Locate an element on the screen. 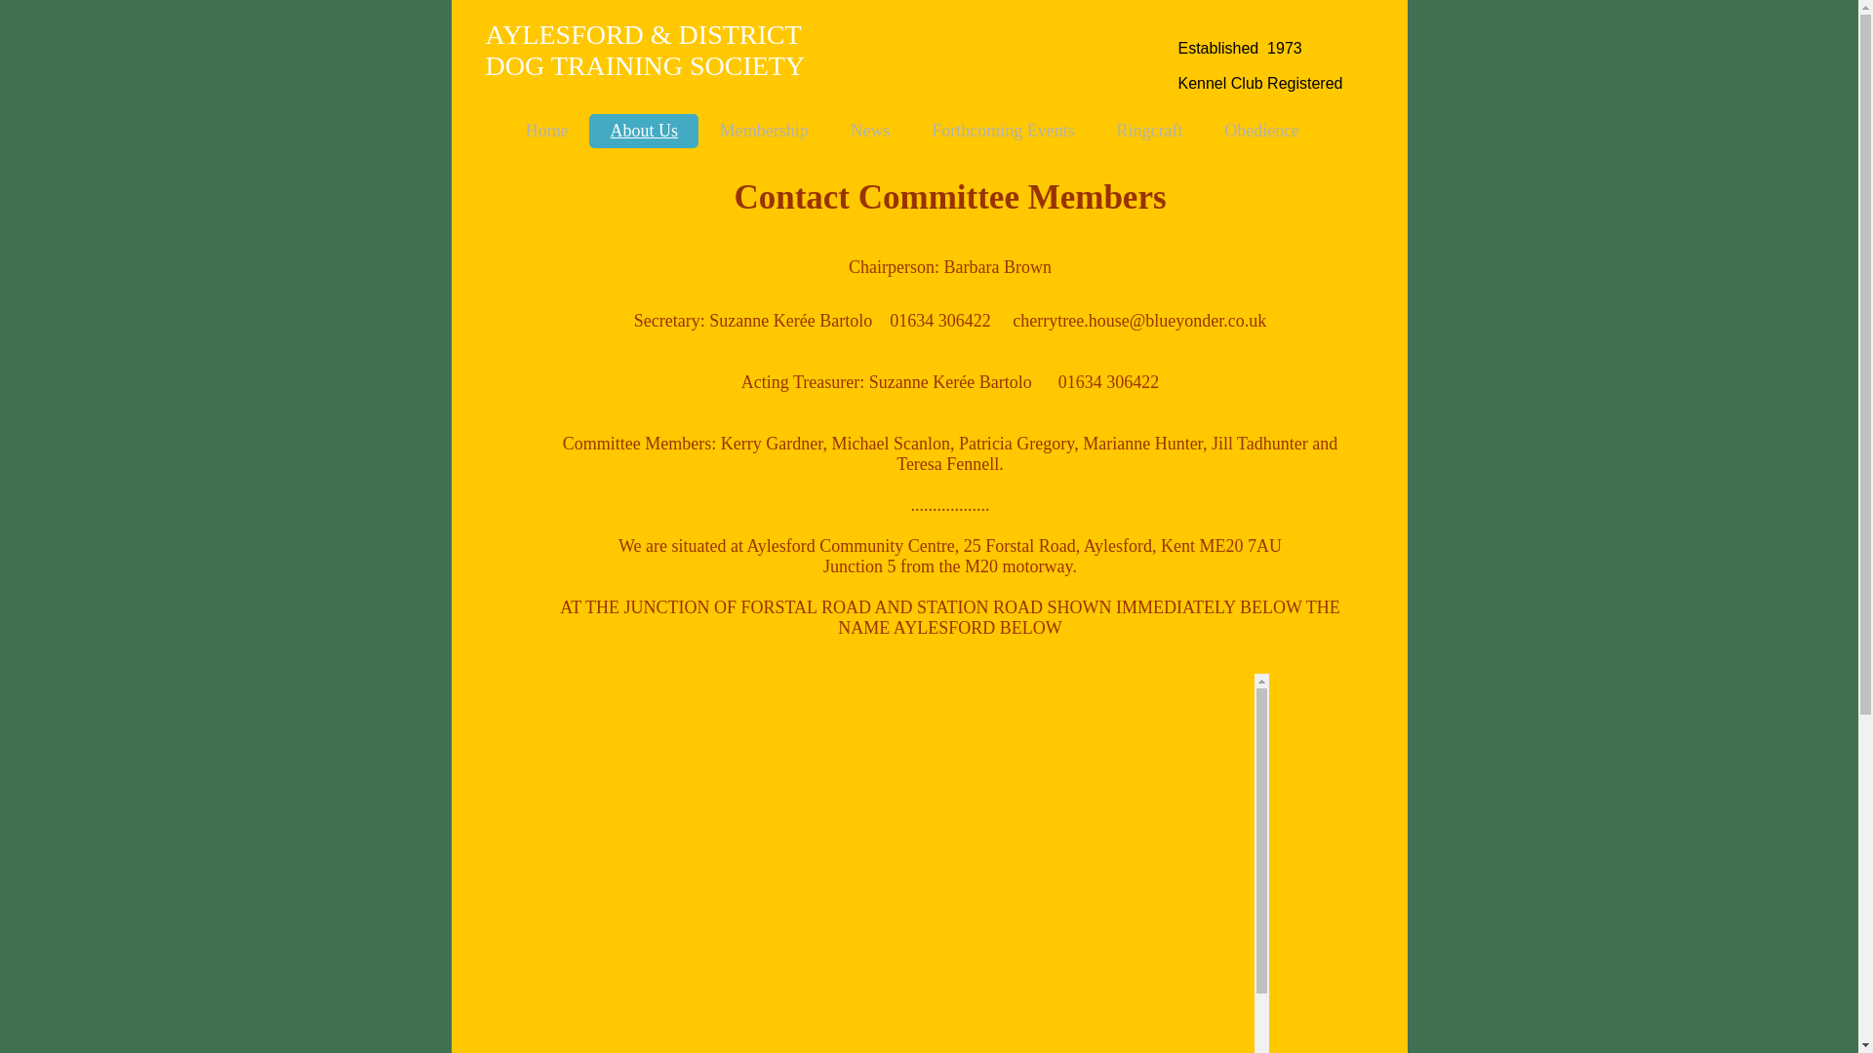 This screenshot has height=1053, width=1873. News is located at coordinates (870, 131).